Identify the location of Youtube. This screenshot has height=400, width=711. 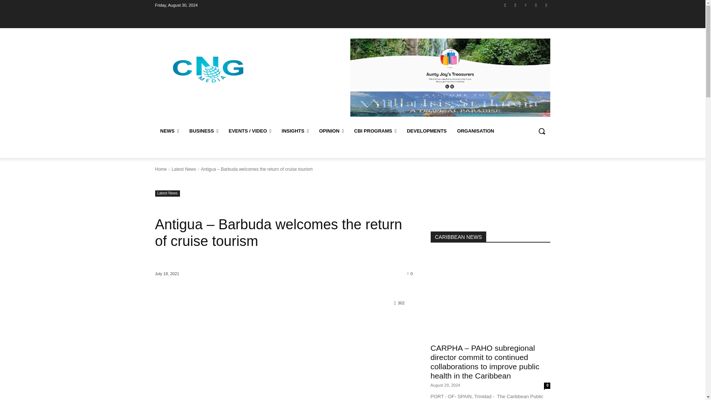
(546, 5).